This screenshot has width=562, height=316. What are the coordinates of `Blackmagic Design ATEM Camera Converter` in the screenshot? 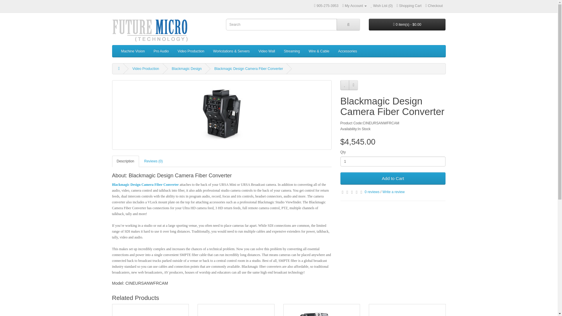 It's located at (150, 310).